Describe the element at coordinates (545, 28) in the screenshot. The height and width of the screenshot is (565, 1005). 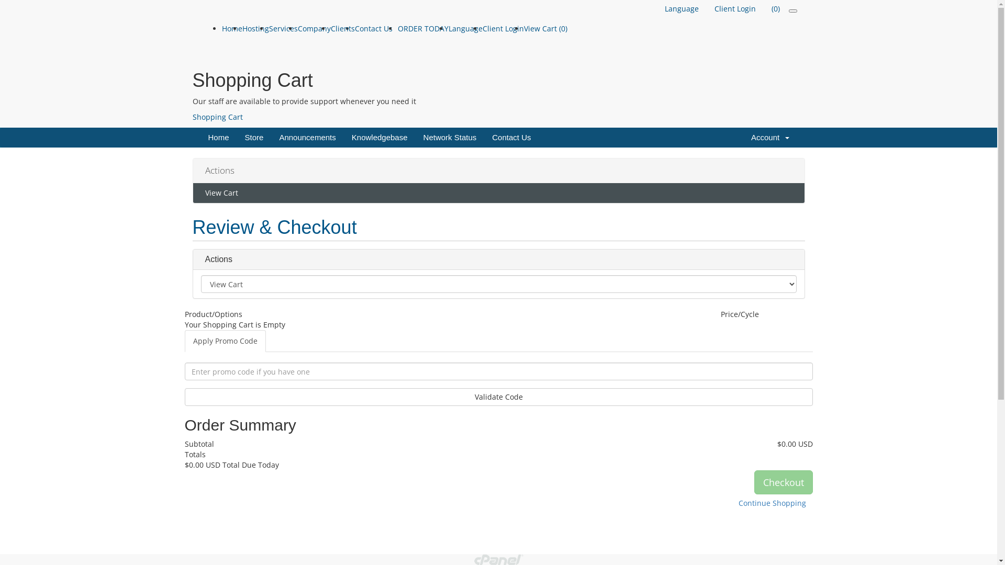
I see `View Cart (0)` at that location.